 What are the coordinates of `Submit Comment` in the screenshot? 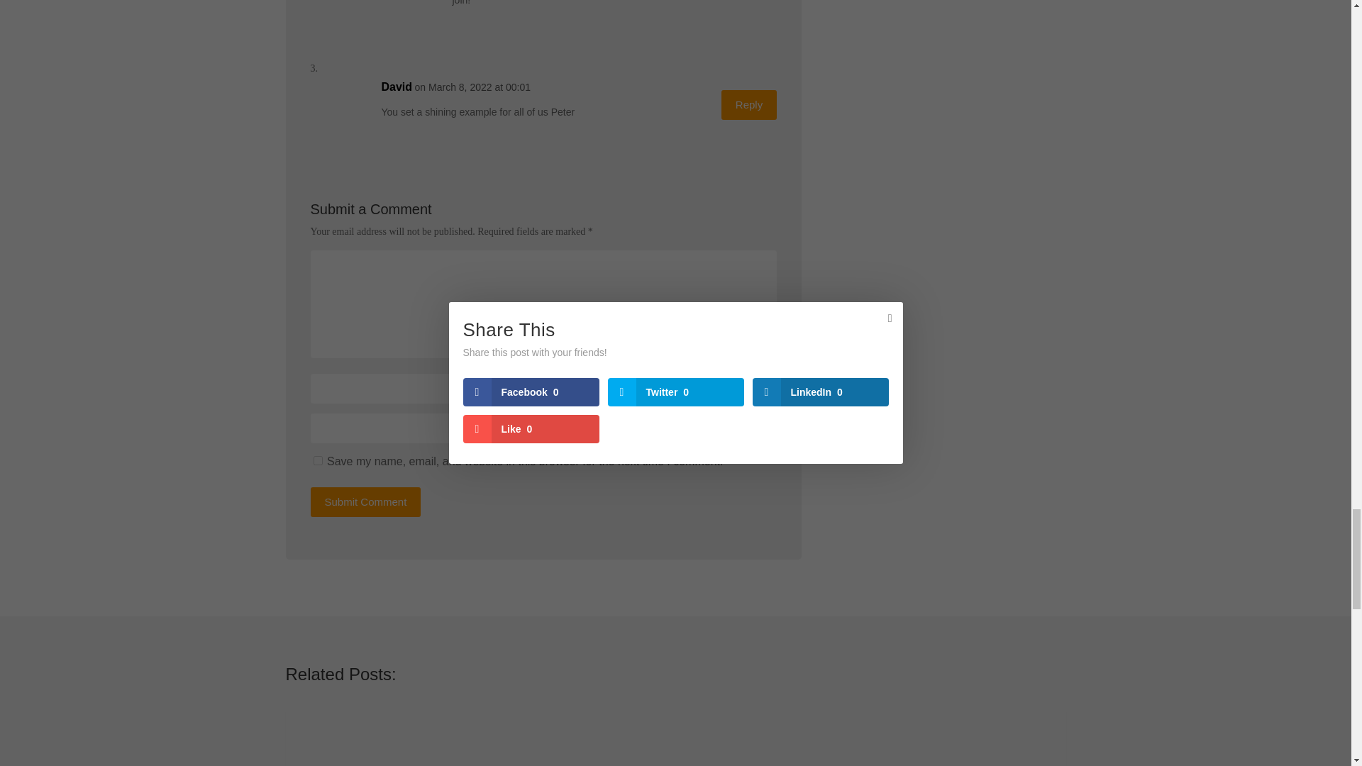 It's located at (365, 502).